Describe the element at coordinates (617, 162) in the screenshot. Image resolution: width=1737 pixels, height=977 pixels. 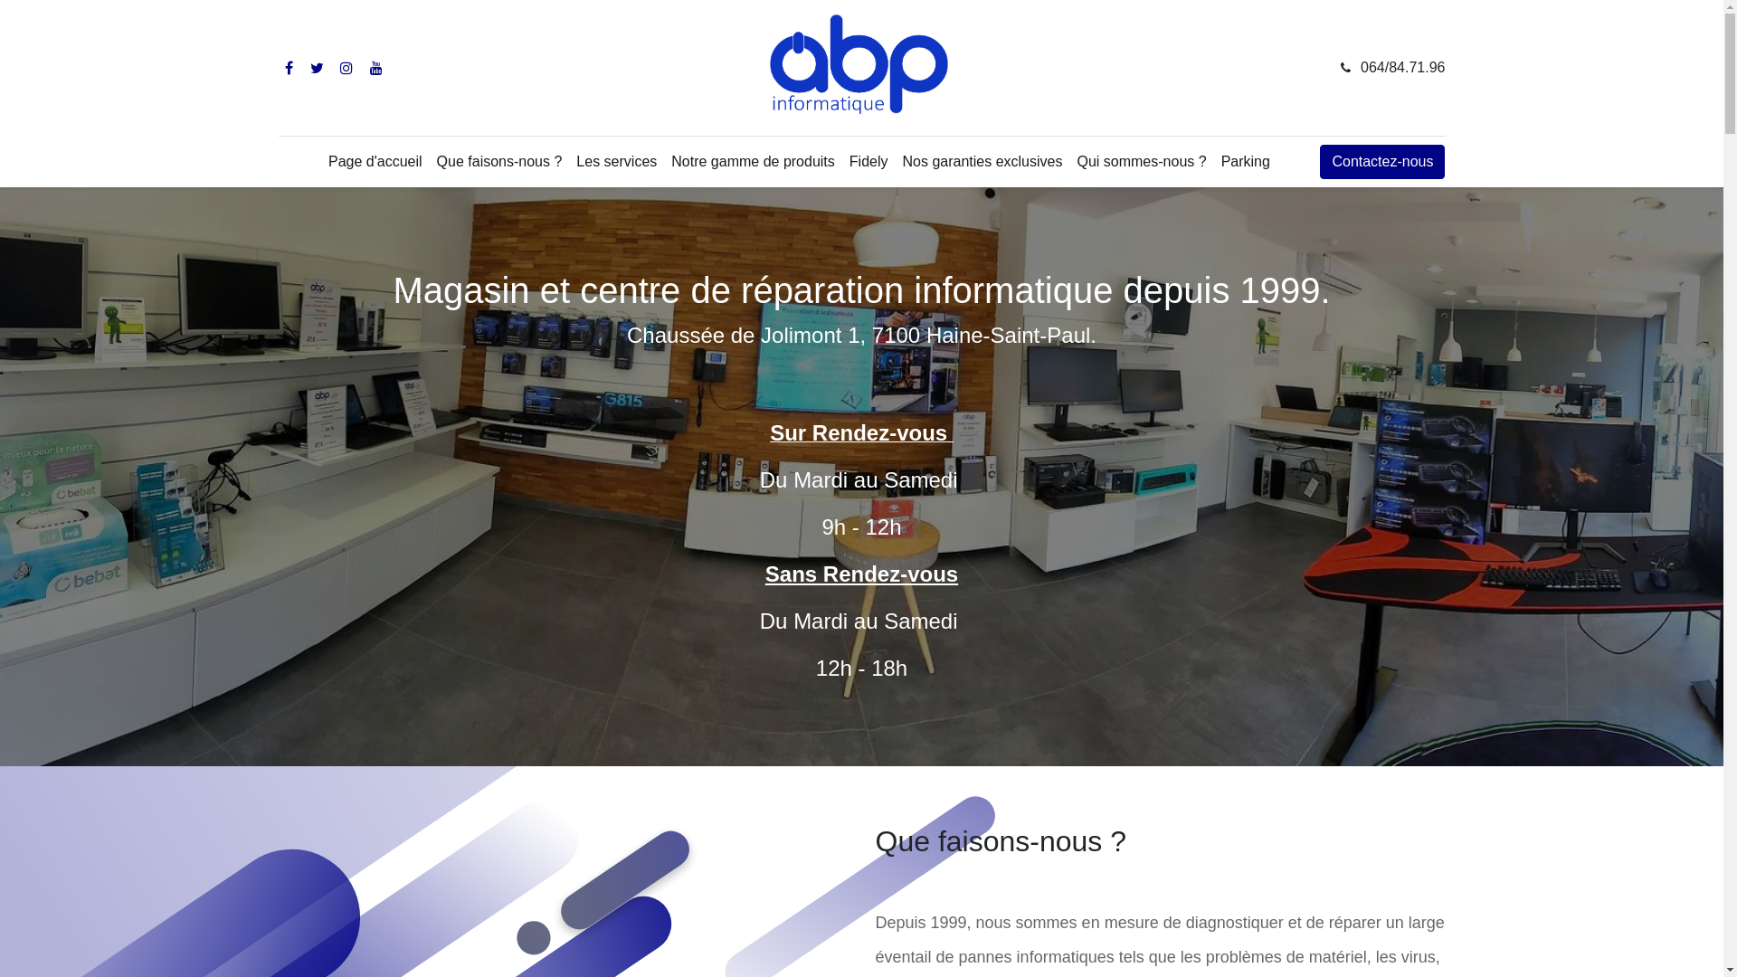
I see `Les services` at that location.